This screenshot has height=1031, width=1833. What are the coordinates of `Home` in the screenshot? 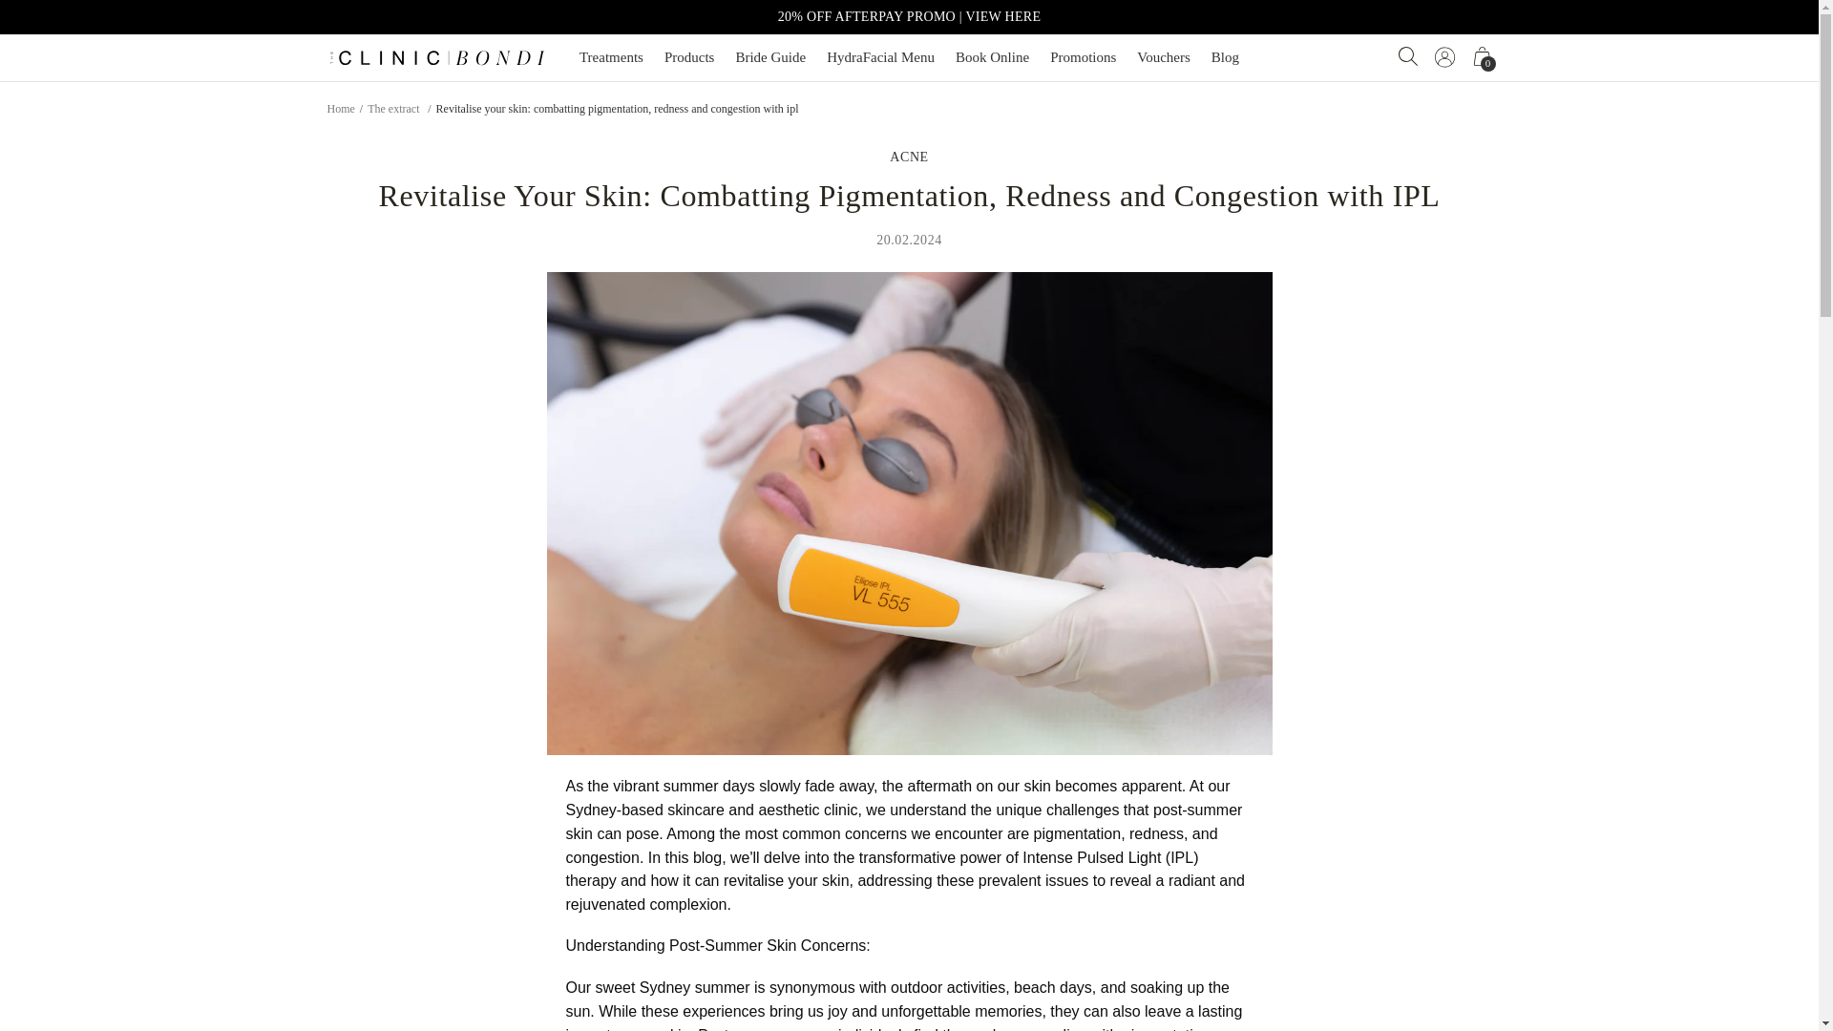 It's located at (393, 107).